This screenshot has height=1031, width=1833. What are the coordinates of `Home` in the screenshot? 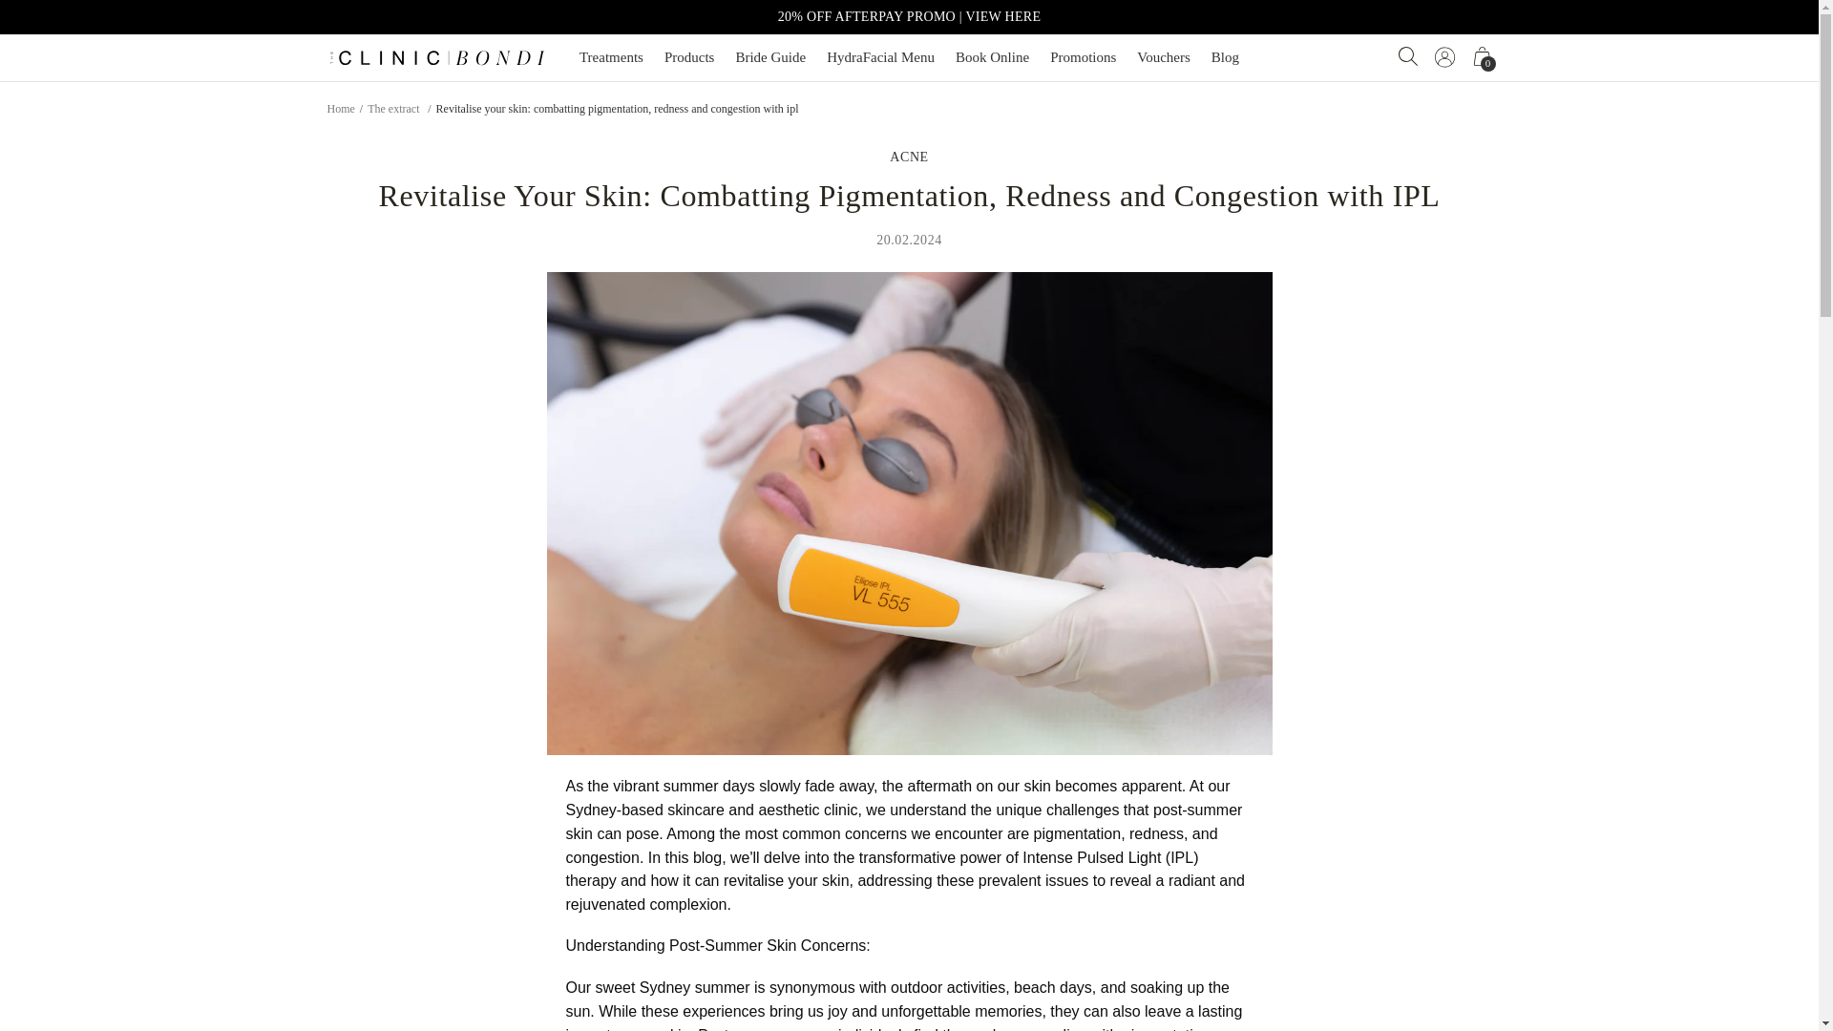 It's located at (393, 107).